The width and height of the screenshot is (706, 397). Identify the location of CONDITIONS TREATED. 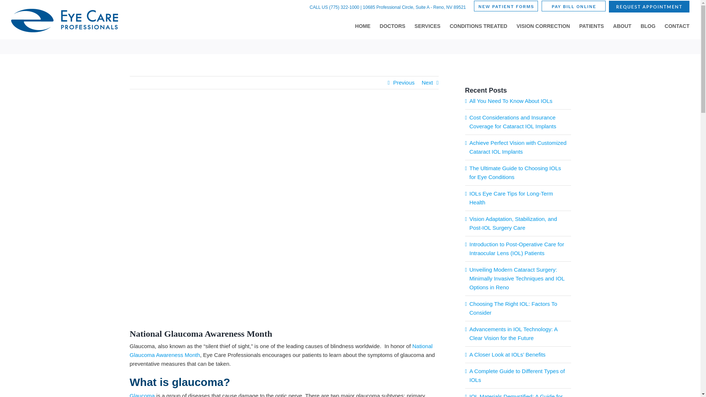
(479, 26).